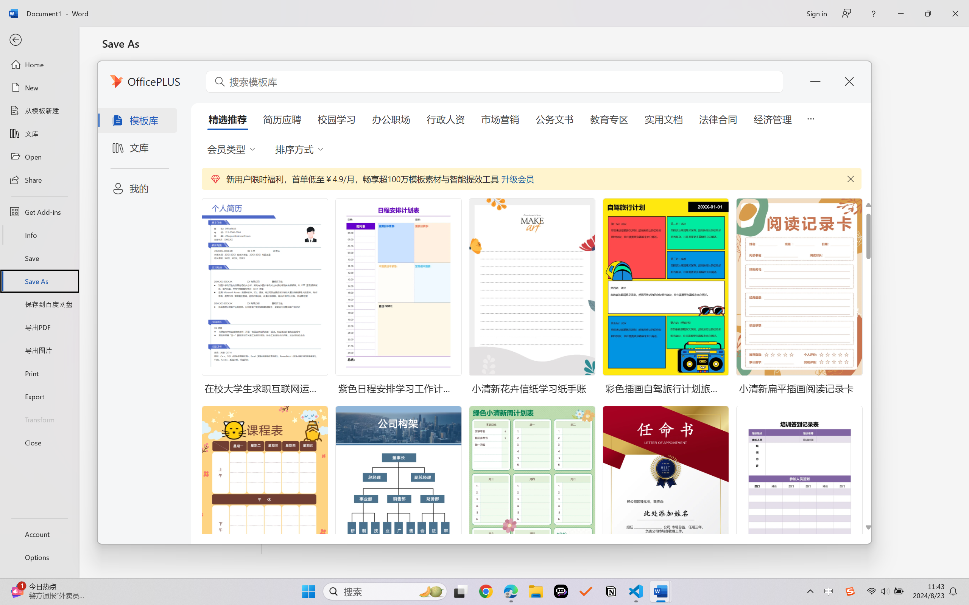 This screenshot has height=605, width=969. Describe the element at coordinates (39, 373) in the screenshot. I see `Print` at that location.